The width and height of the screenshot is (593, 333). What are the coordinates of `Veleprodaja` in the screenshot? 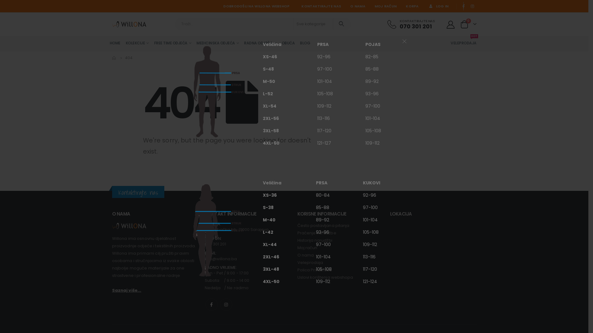 It's located at (340, 263).